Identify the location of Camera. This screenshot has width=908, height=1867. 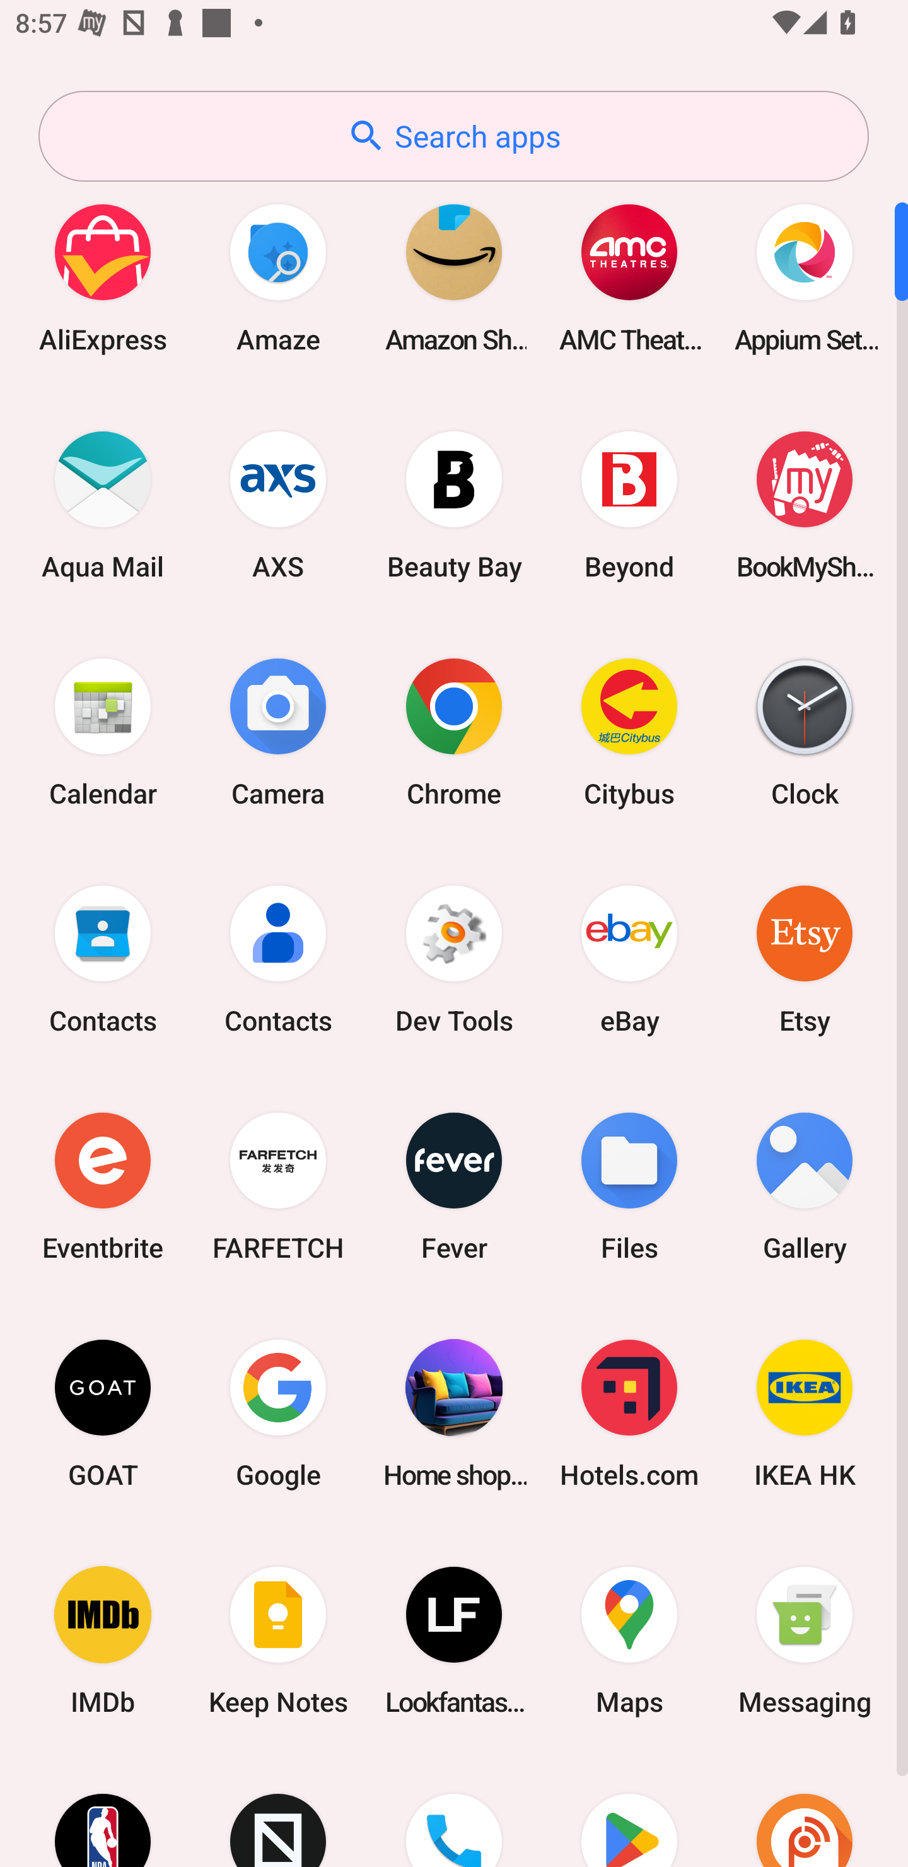
(278, 732).